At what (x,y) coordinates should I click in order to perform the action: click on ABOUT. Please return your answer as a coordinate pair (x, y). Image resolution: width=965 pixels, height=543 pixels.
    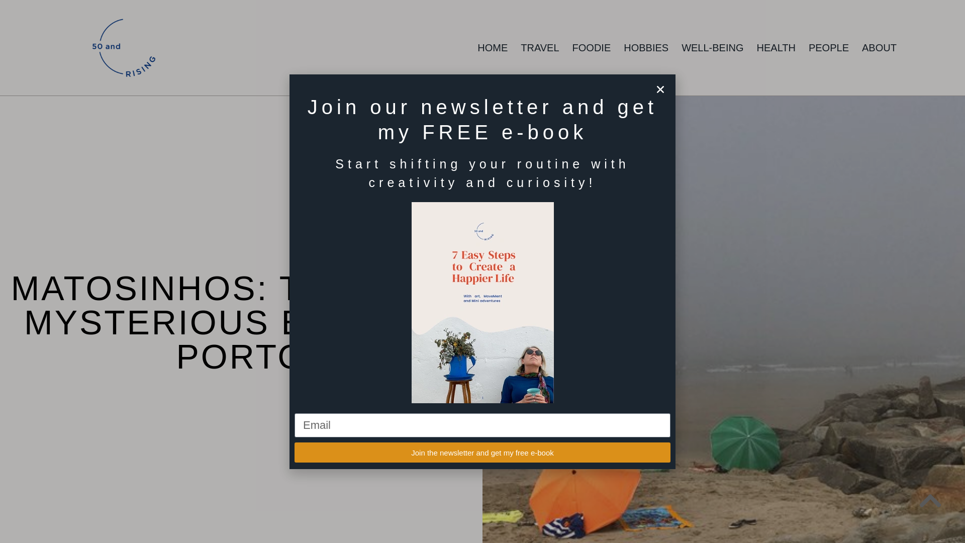
    Looking at the image, I should click on (879, 47).